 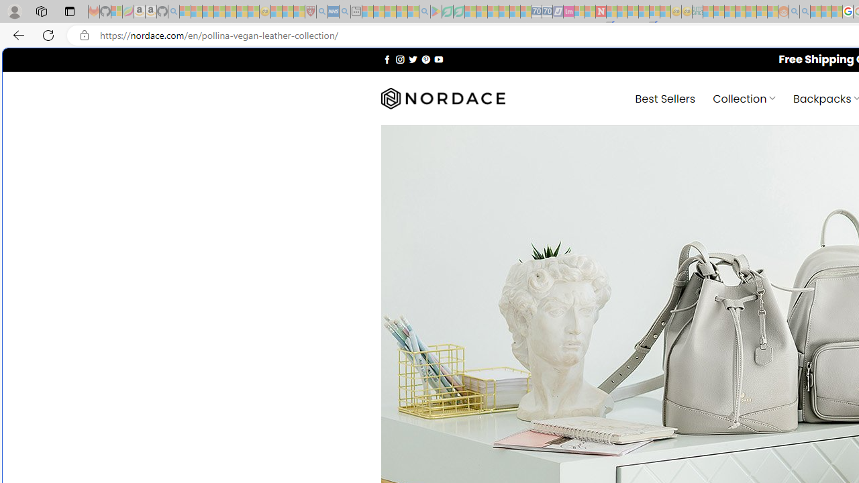 I want to click on Bluey: Let's Play! - Apps on Google Play - Sleeping, so click(x=436, y=12).